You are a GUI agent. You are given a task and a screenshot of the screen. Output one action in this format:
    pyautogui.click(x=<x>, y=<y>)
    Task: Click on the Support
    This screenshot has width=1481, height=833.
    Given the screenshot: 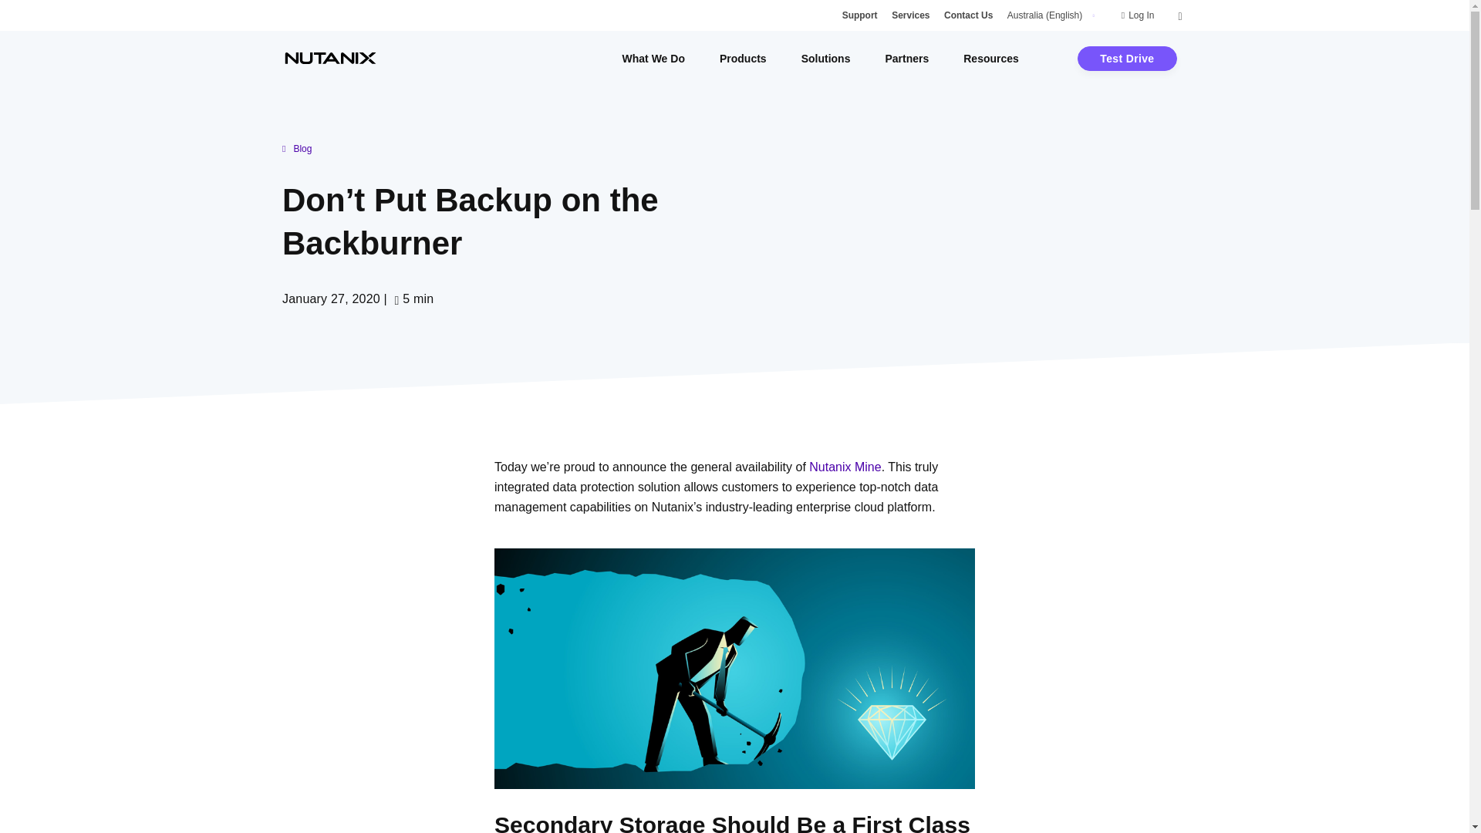 What is the action you would take?
    pyautogui.click(x=860, y=15)
    